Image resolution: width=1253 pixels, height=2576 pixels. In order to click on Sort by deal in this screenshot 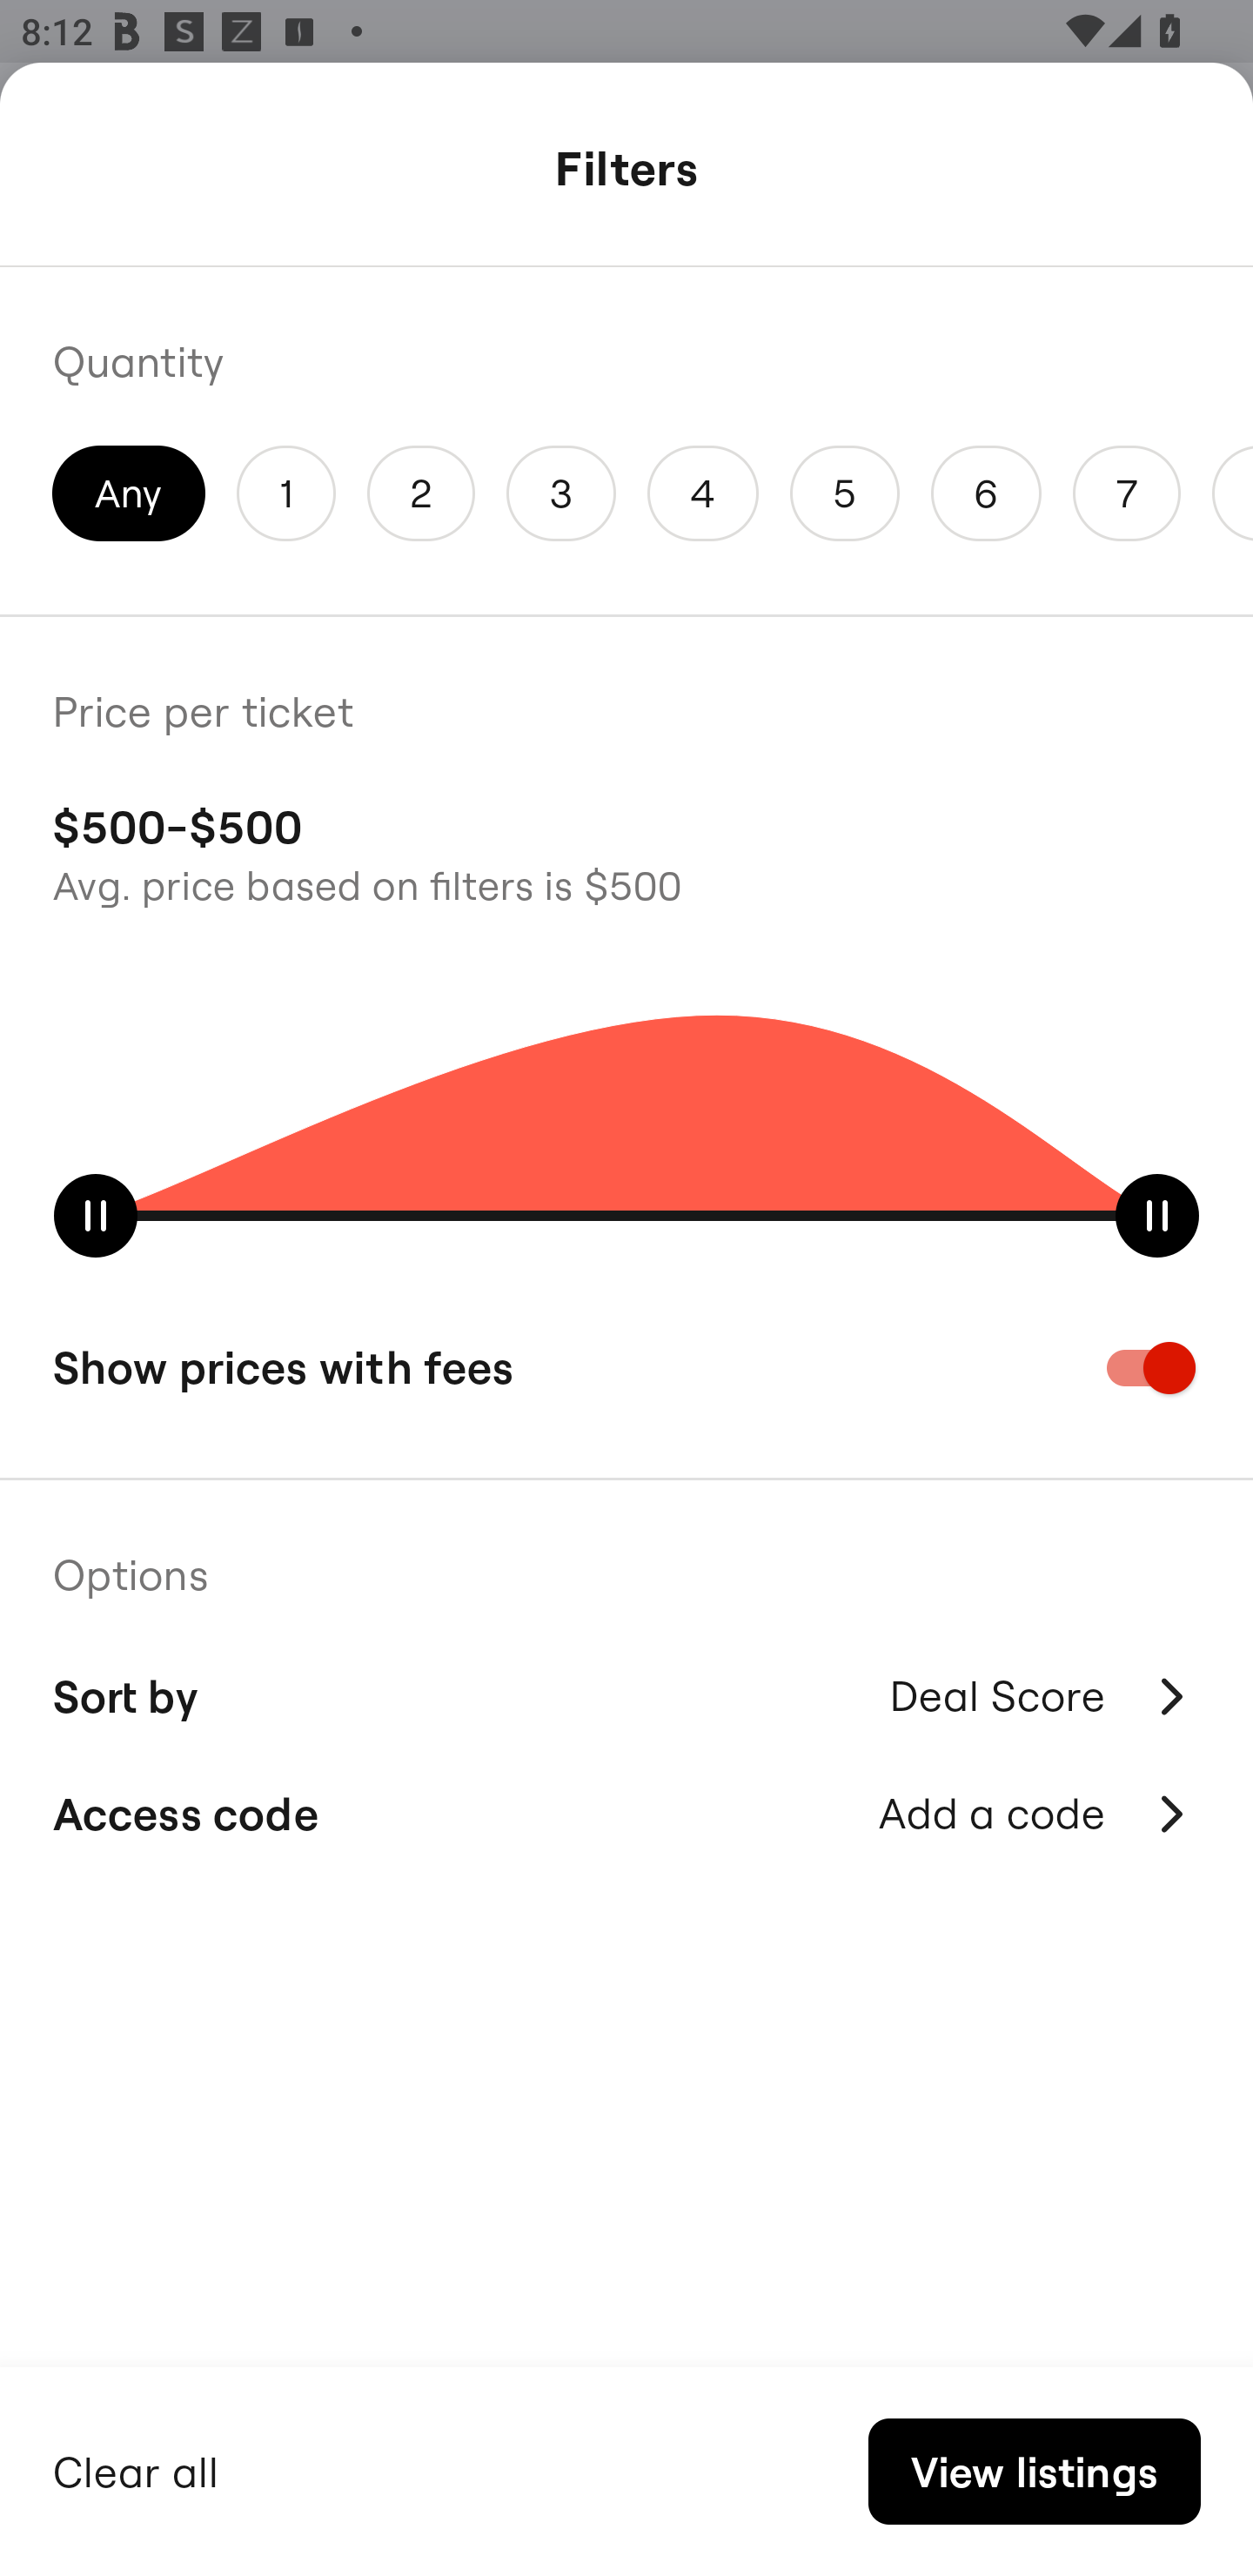, I will do `click(1041, 1794)`.